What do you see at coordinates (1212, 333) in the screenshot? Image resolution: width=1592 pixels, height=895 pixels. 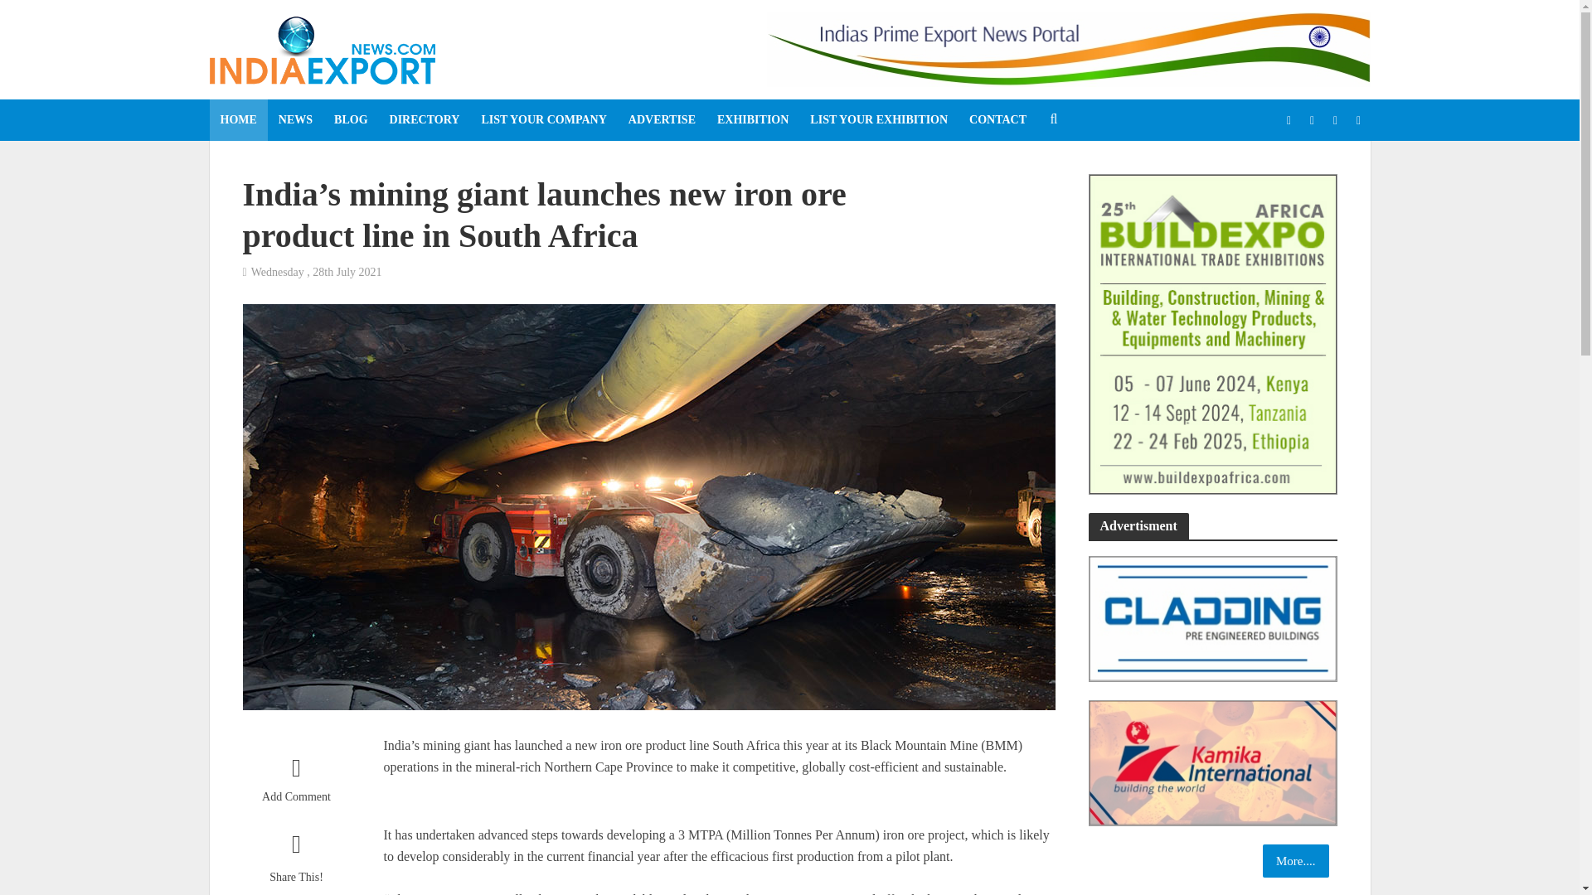 I see `Buildexpo Africa` at bounding box center [1212, 333].